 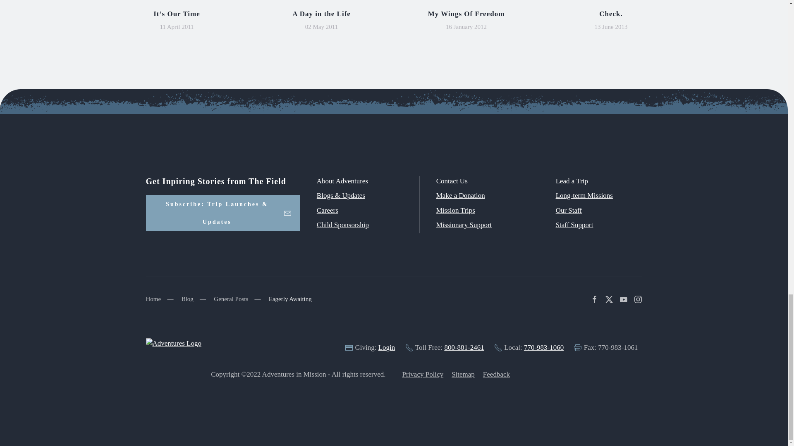 I want to click on About Adventures, so click(x=342, y=181).